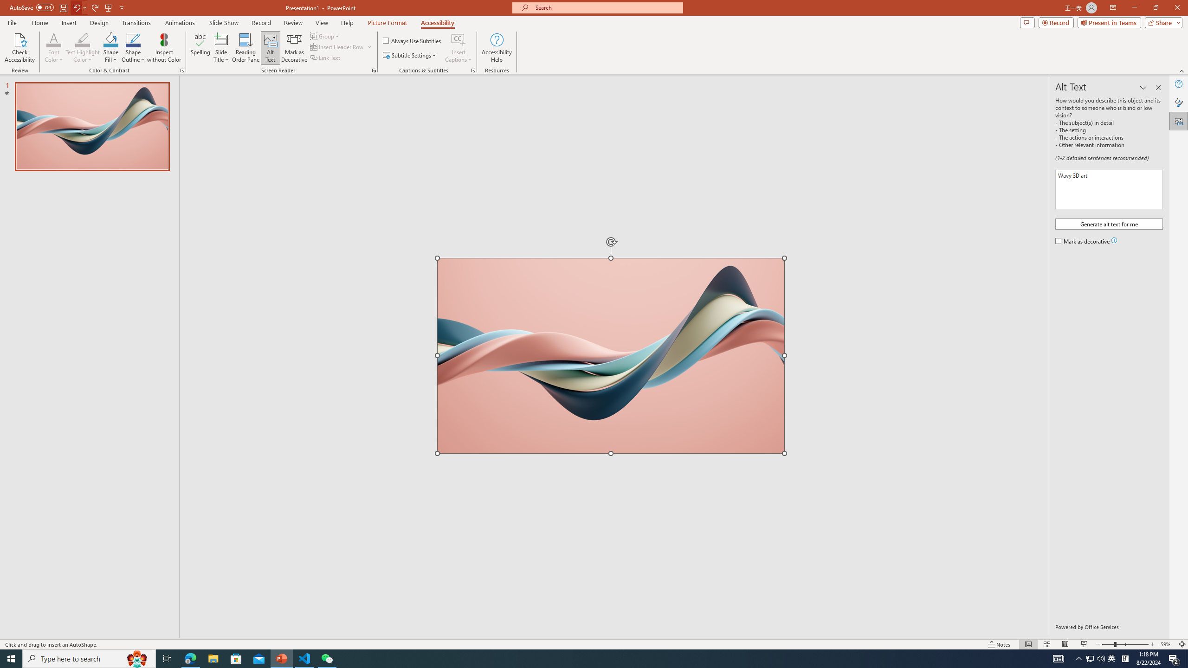  Describe the element at coordinates (473, 71) in the screenshot. I see `Captions & Subtitles` at that location.